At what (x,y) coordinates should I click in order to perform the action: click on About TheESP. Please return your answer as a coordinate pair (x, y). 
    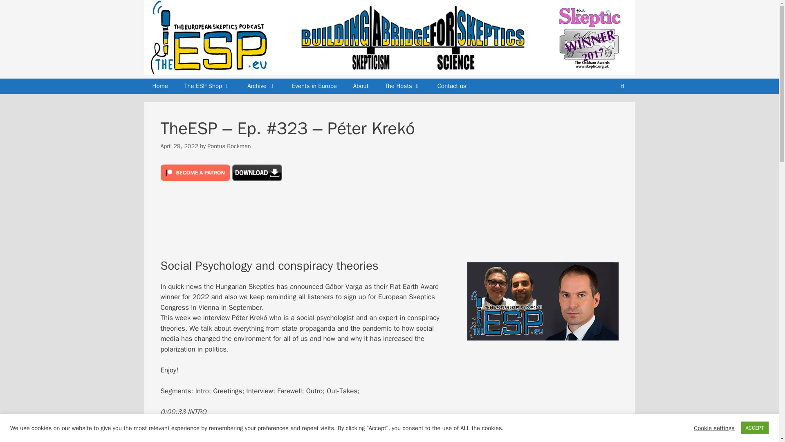
    Looking at the image, I should click on (361, 86).